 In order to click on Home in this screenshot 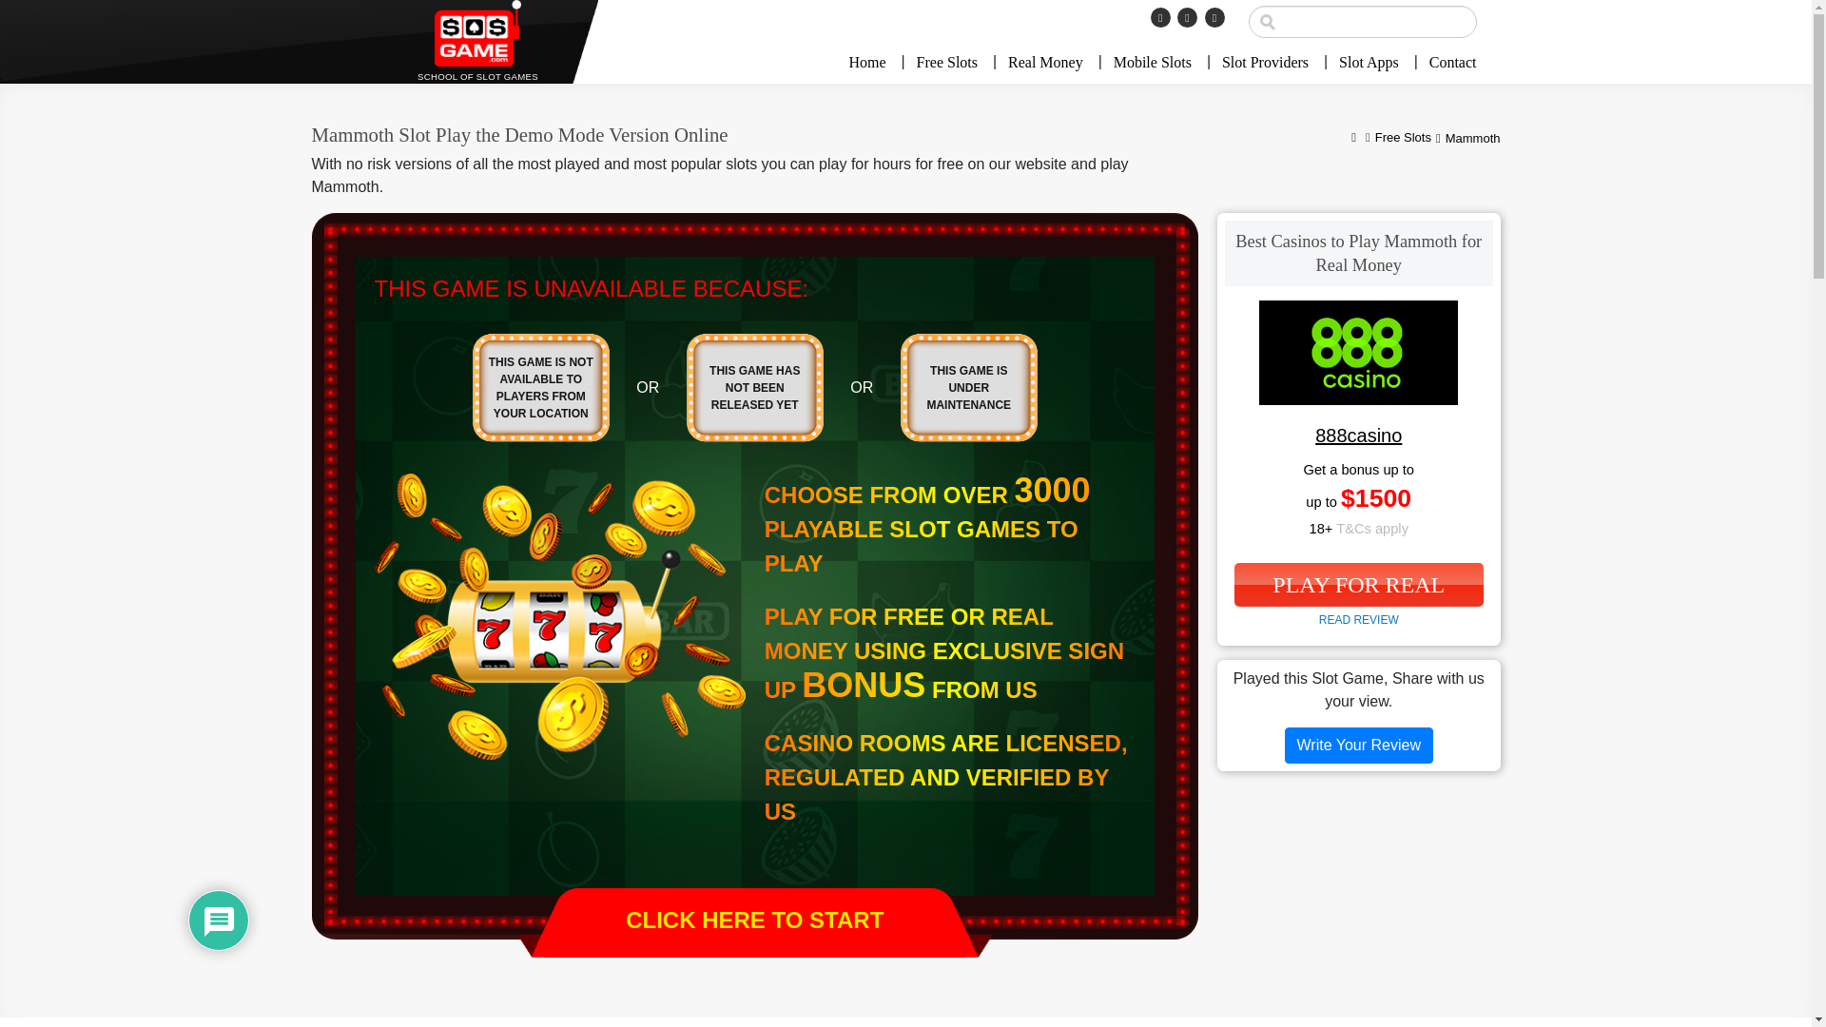, I will do `click(874, 63)`.